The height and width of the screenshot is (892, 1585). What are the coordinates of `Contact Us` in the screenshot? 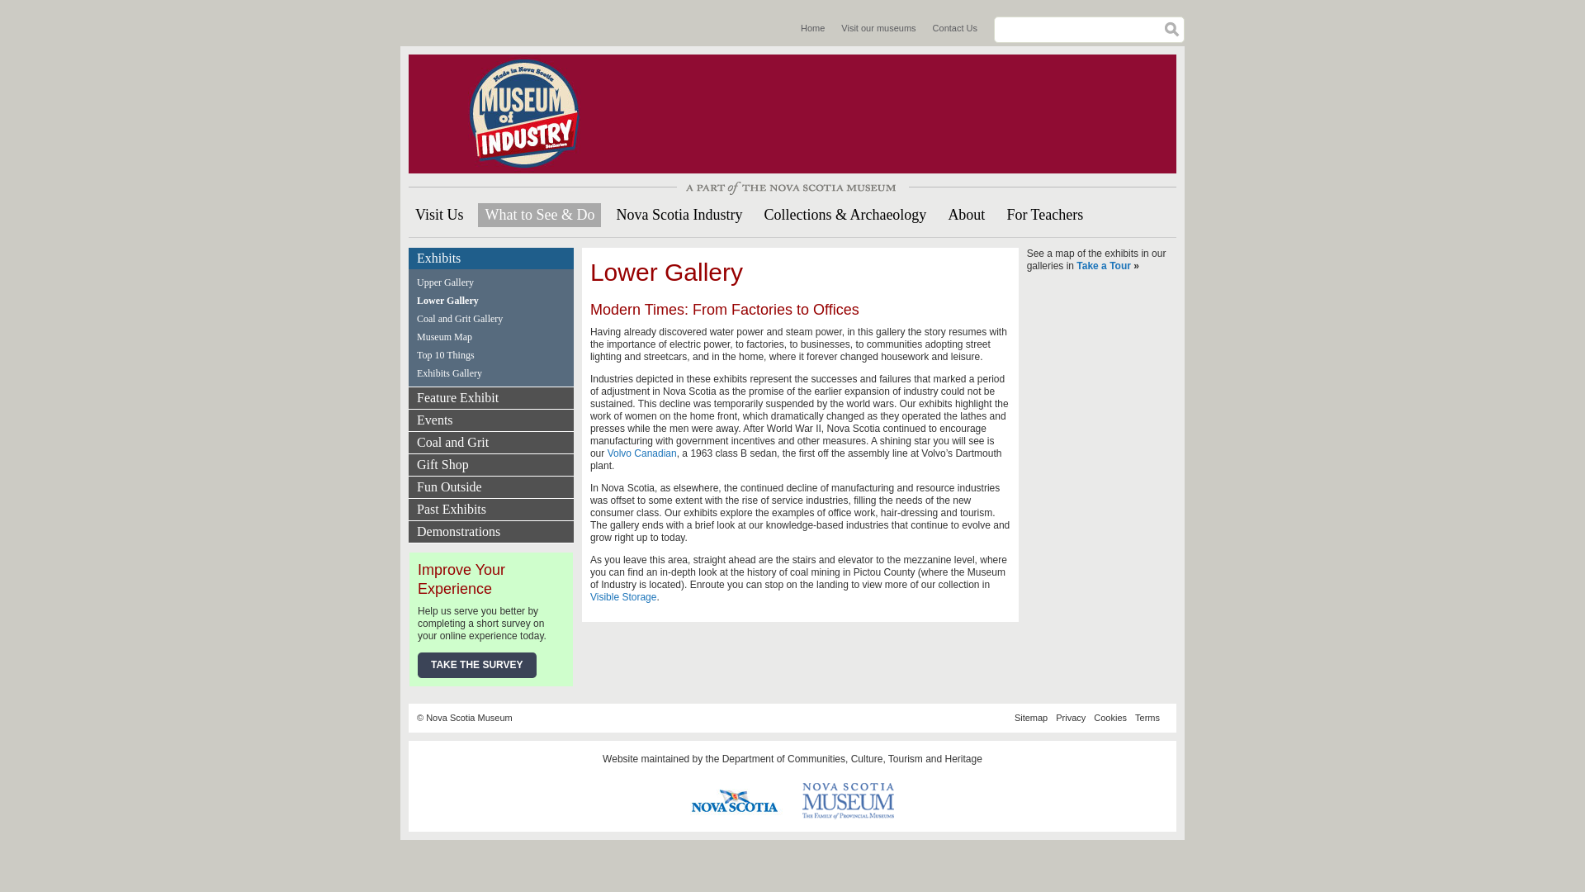 It's located at (955, 28).